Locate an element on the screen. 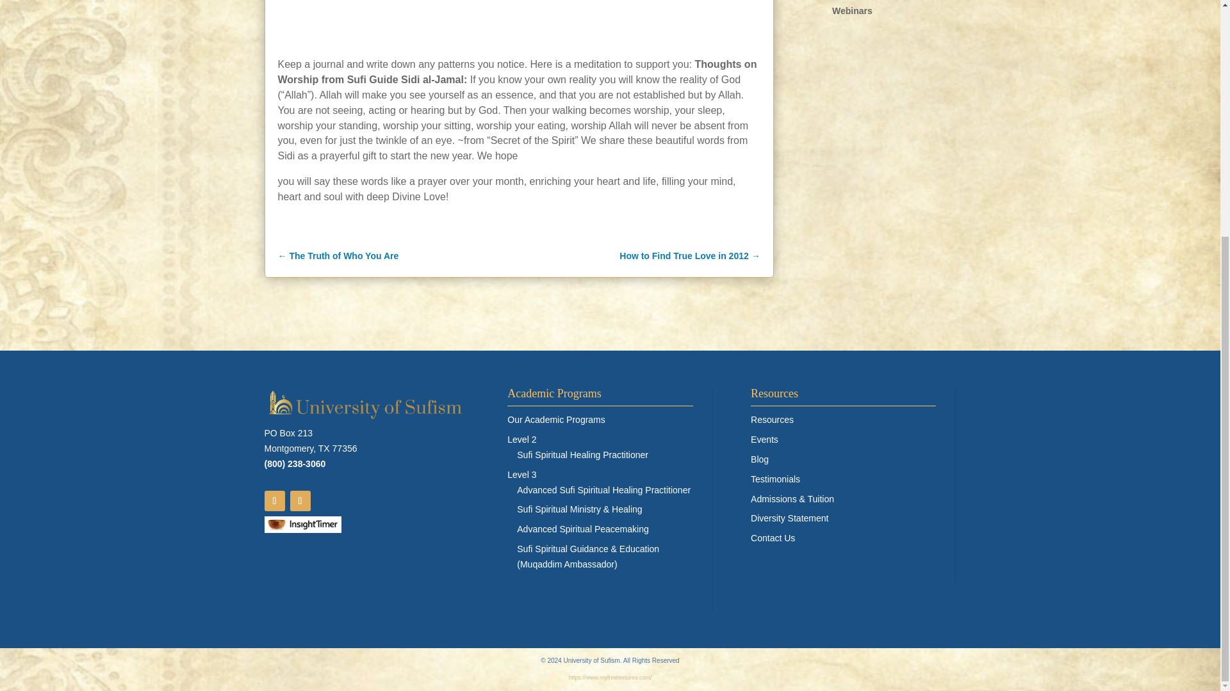 The height and width of the screenshot is (691, 1230). Follow on Instagram is located at coordinates (299, 500).